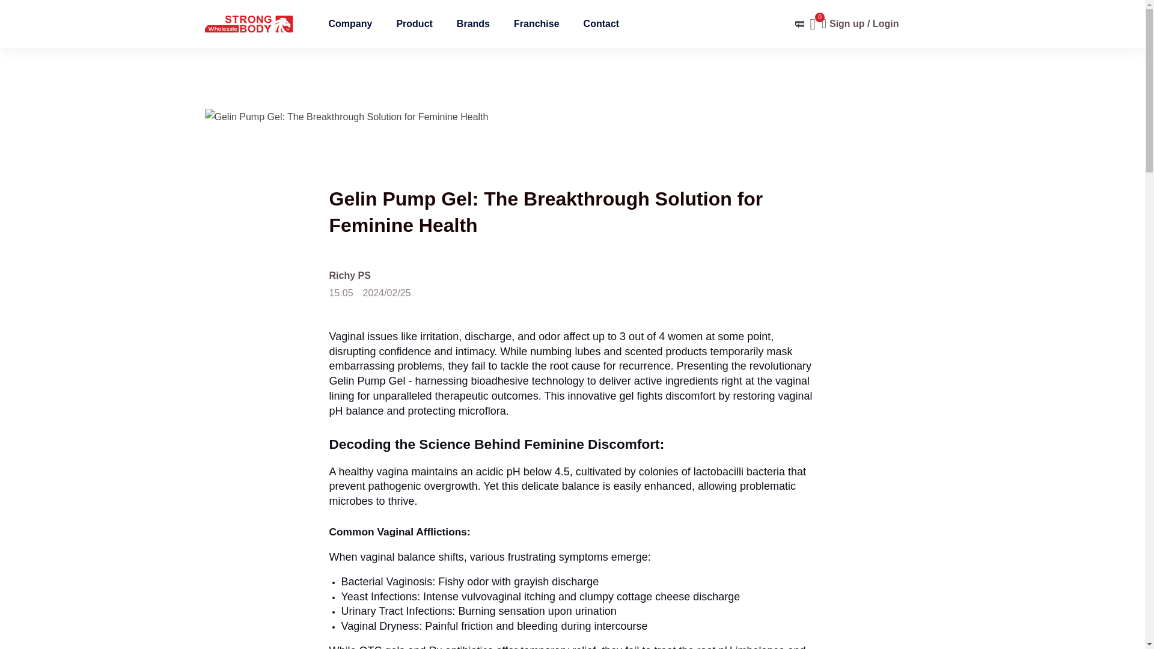 Image resolution: width=1154 pixels, height=649 pixels. I want to click on Franchise, so click(536, 23).